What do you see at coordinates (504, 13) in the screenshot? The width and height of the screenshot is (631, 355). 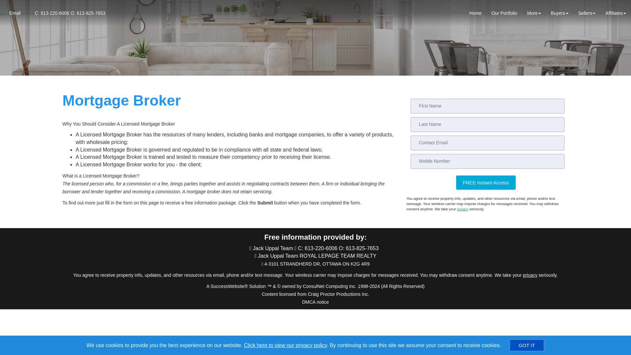 I see `Our Portfolio` at bounding box center [504, 13].